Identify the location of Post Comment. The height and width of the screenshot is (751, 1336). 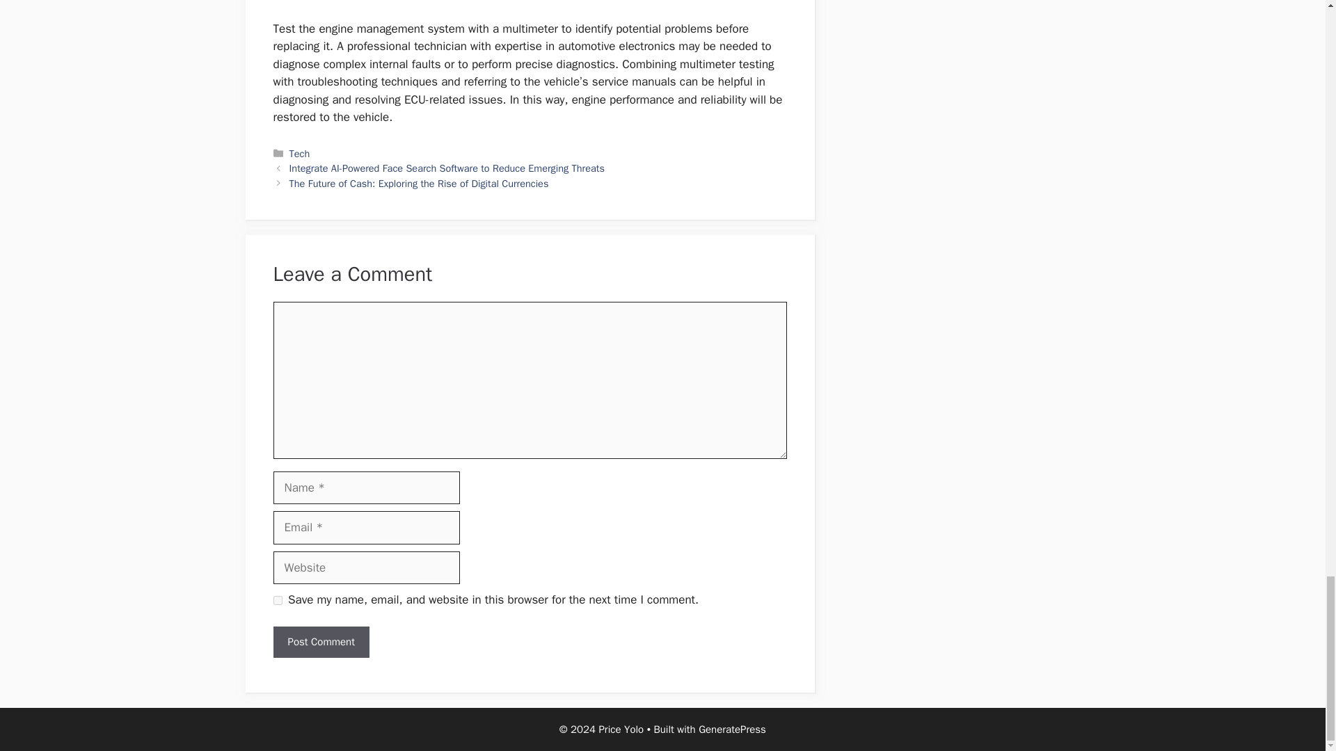
(320, 642).